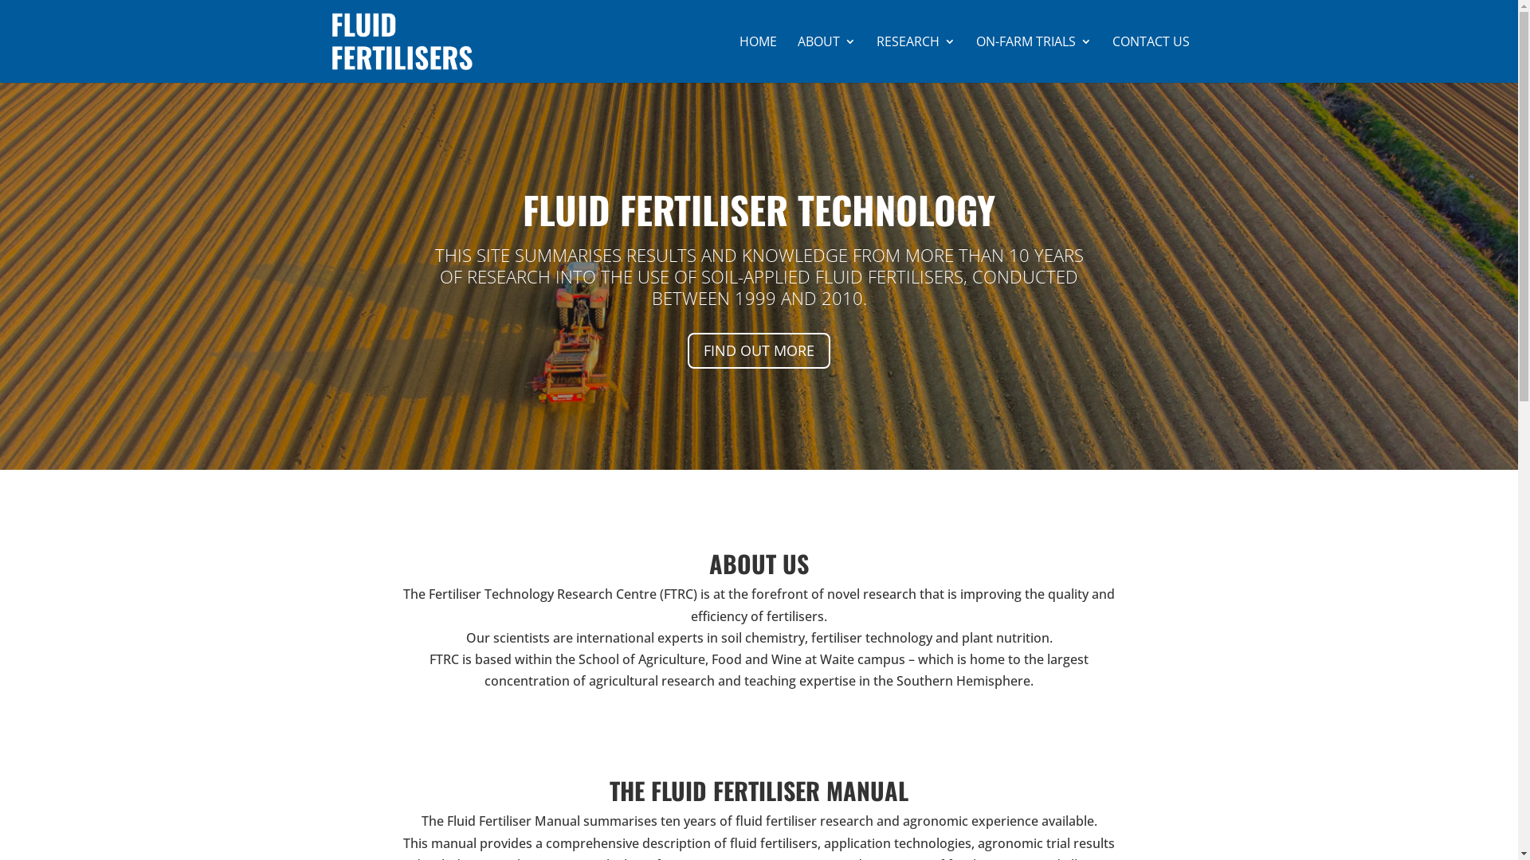 Image resolution: width=1530 pixels, height=860 pixels. What do you see at coordinates (1033, 59) in the screenshot?
I see `ON-FARM TRIALS` at bounding box center [1033, 59].